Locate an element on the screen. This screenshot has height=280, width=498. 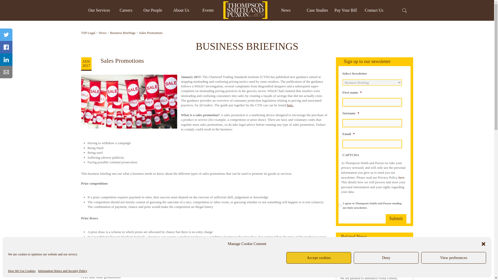
Submit is located at coordinates (396, 219).